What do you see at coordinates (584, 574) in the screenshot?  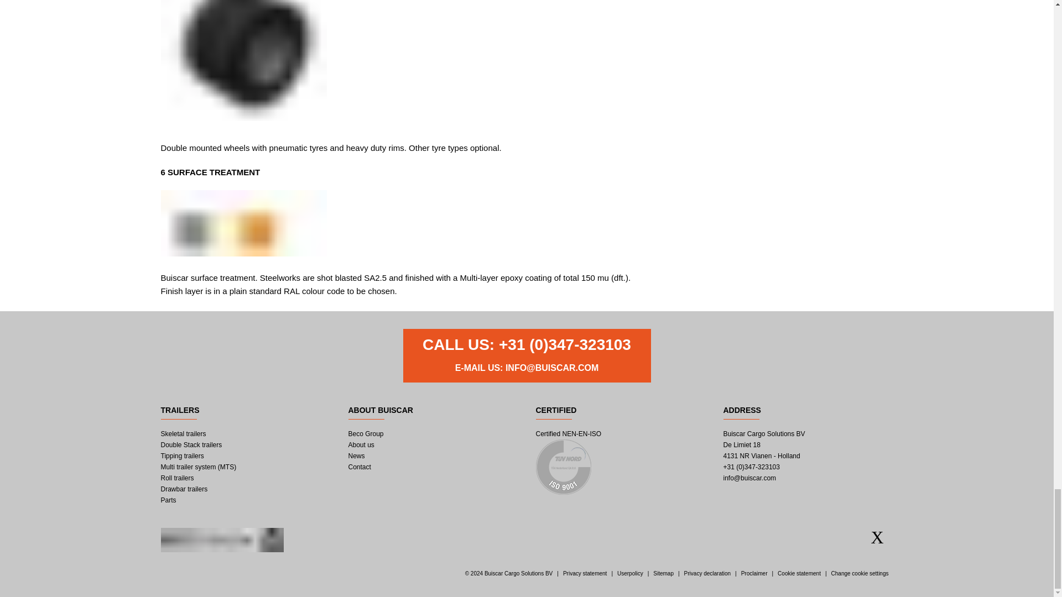 I see `Privacy statement` at bounding box center [584, 574].